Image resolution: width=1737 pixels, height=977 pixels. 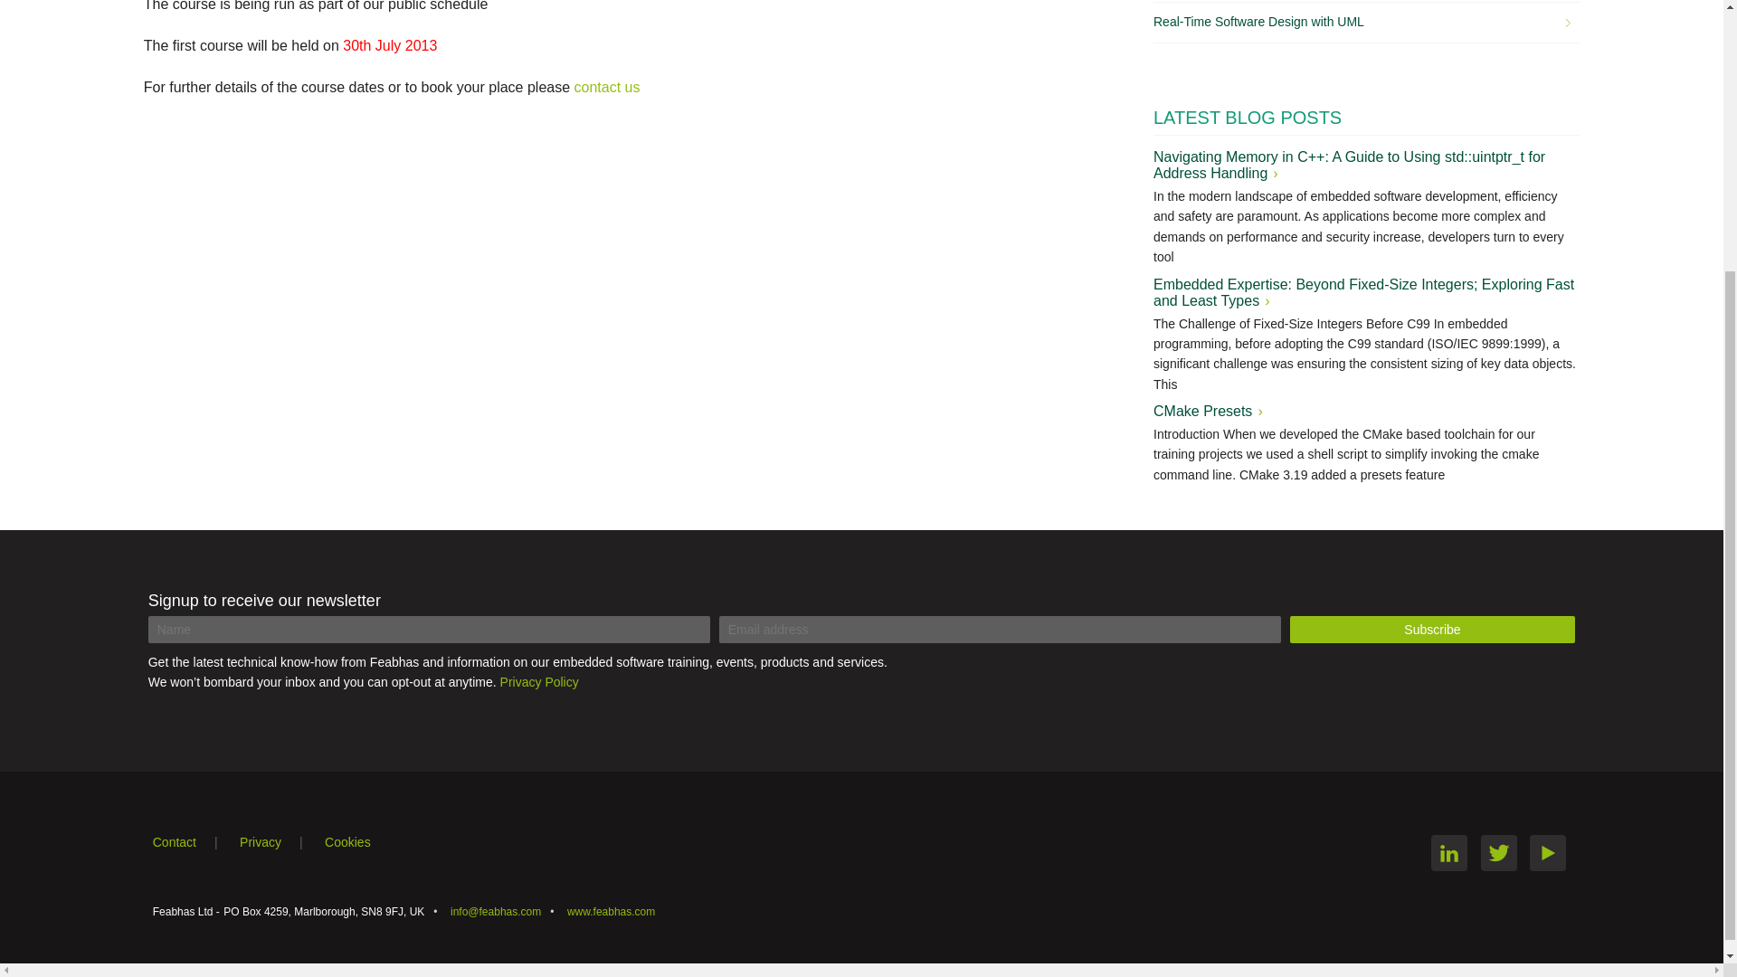 I want to click on CMake Presets, so click(x=1207, y=411).